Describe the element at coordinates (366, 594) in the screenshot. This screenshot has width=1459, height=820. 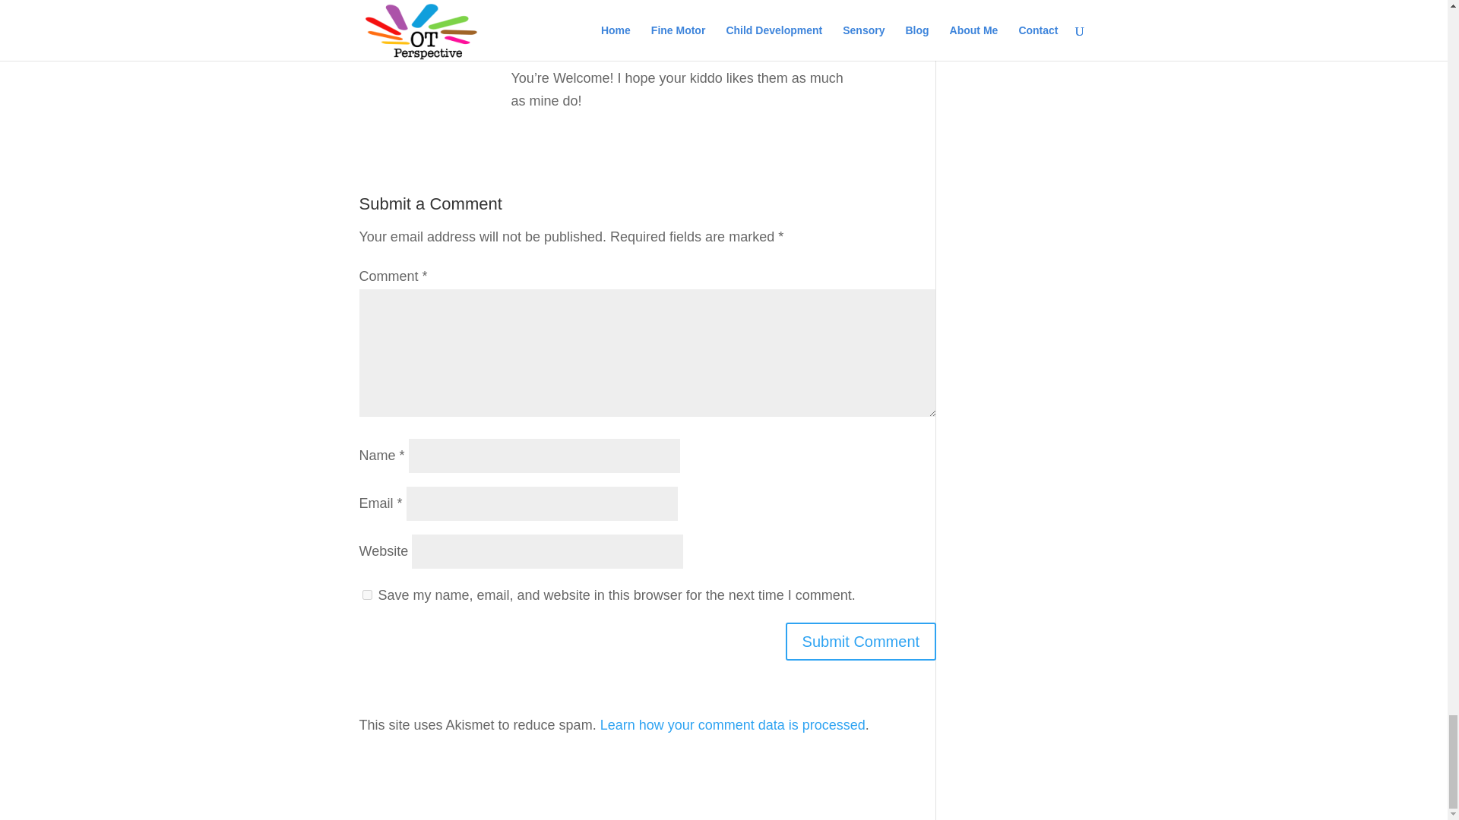
I see `yes` at that location.